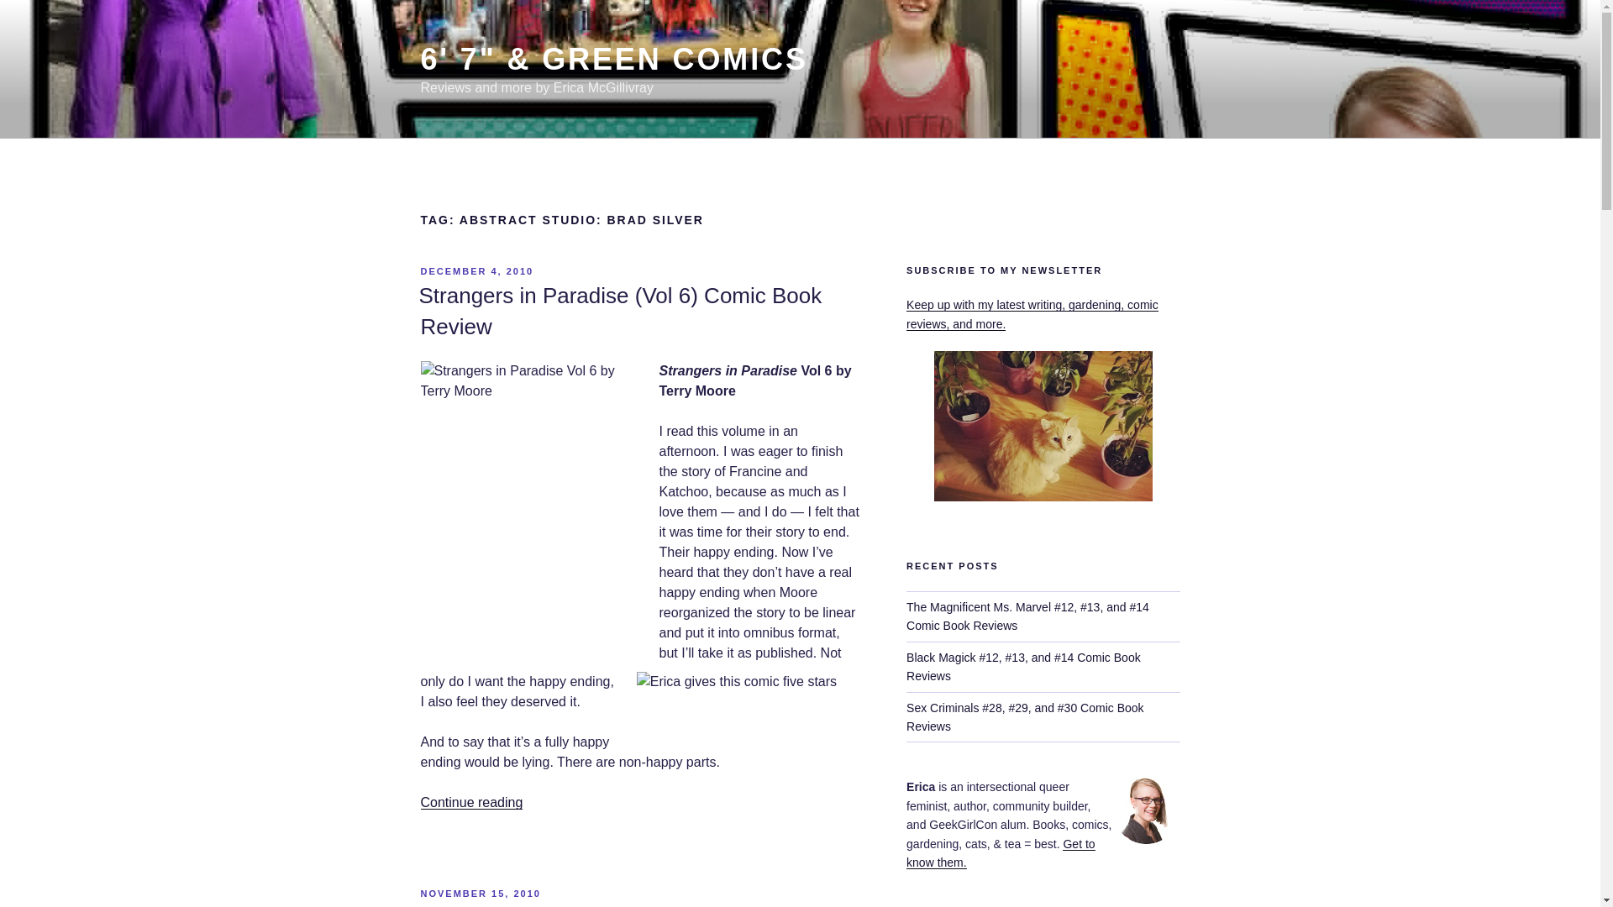  What do you see at coordinates (480, 894) in the screenshot?
I see `NOVEMBER 15, 2010` at bounding box center [480, 894].